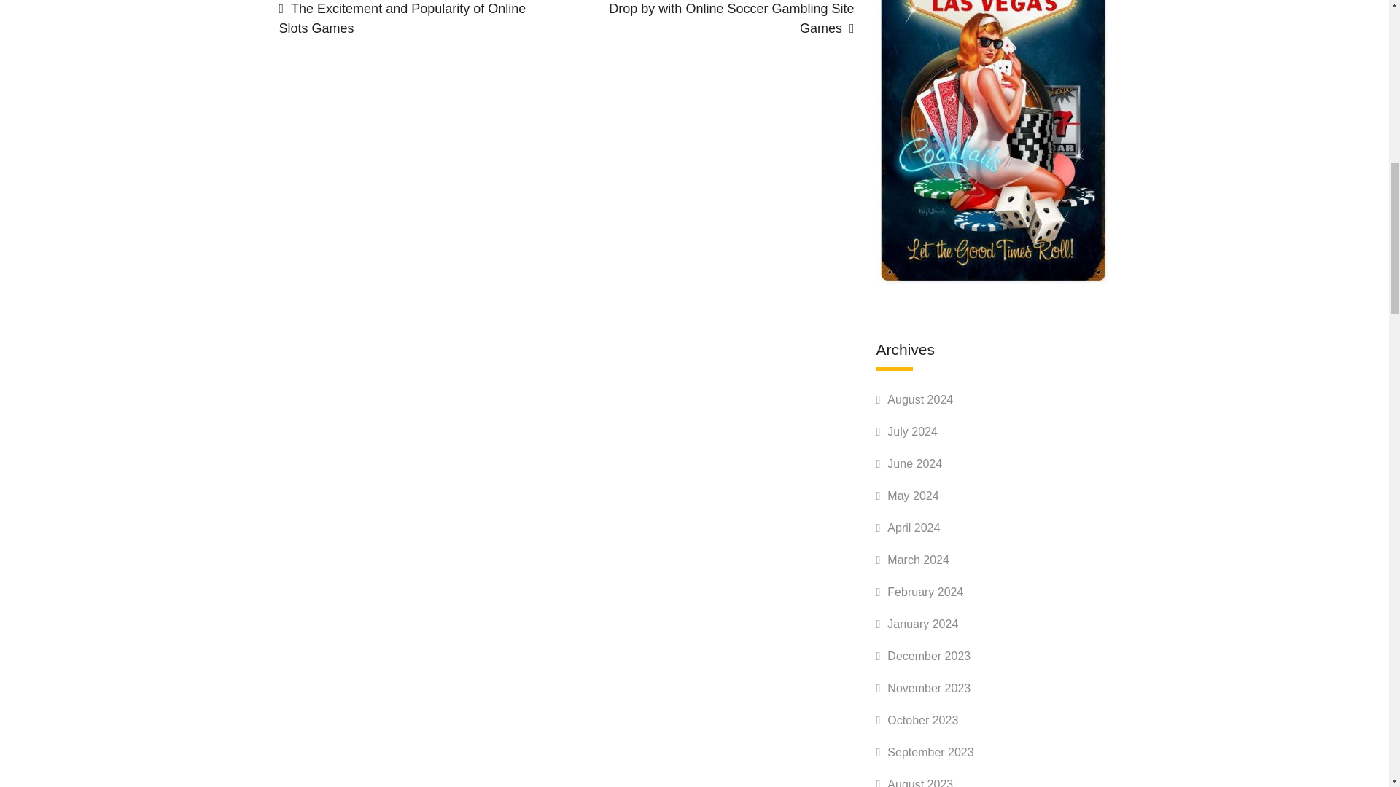 The width and height of the screenshot is (1400, 787). I want to click on January 2024, so click(922, 624).